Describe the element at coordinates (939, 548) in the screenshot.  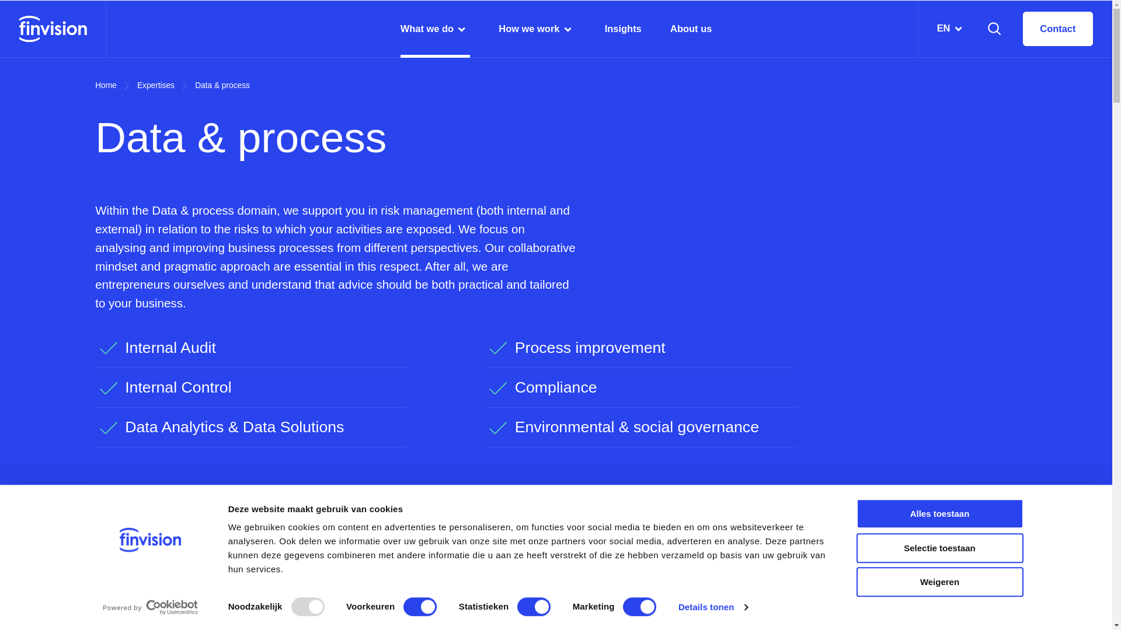
I see `Selectie toestaan` at that location.